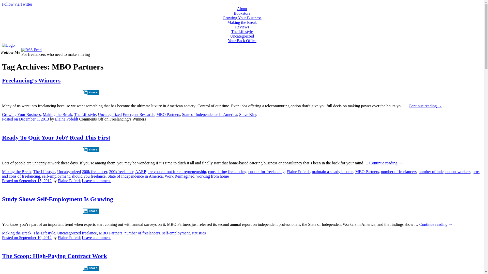 This screenshot has height=274, width=488. I want to click on The Lifestyle, so click(242, 31).